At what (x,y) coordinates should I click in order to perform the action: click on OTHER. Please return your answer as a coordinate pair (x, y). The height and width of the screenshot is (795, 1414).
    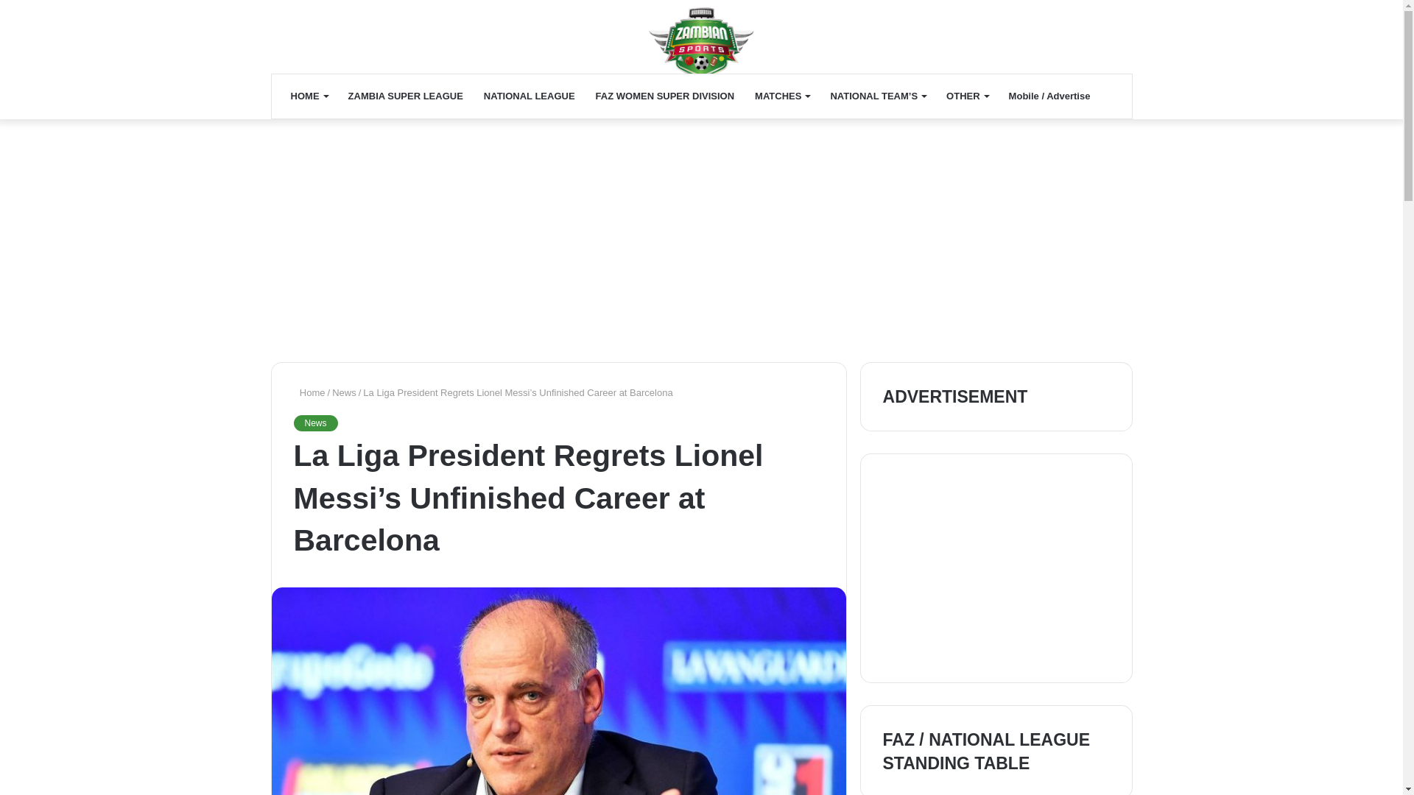
    Looking at the image, I should click on (967, 96).